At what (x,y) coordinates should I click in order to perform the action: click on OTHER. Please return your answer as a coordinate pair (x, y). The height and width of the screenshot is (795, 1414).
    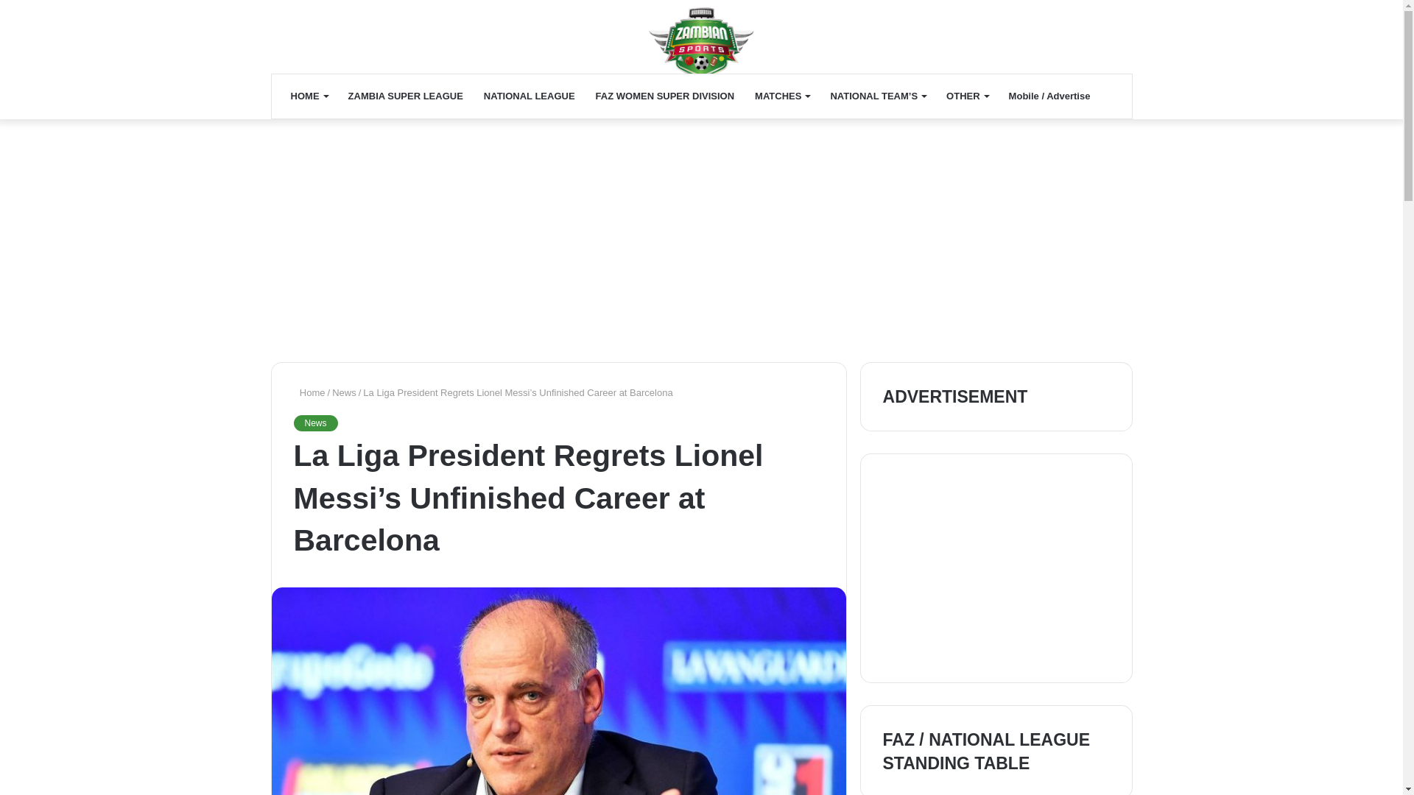
    Looking at the image, I should click on (967, 96).